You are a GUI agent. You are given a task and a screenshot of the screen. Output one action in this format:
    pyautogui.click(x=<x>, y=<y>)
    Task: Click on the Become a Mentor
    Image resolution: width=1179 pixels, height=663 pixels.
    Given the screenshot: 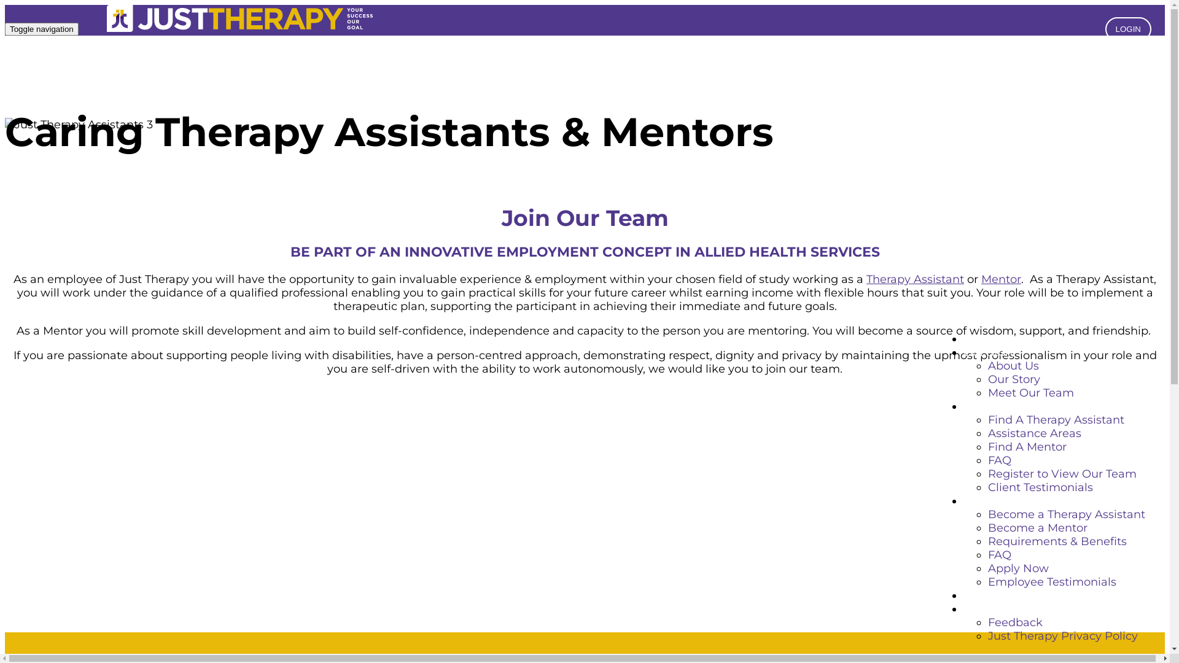 What is the action you would take?
    pyautogui.click(x=1038, y=528)
    